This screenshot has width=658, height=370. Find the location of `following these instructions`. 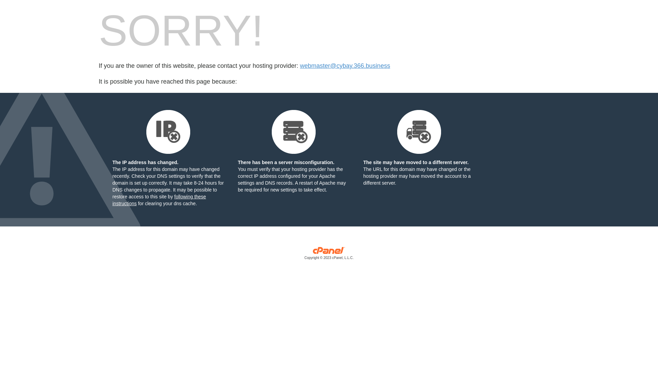

following these instructions is located at coordinates (159, 200).